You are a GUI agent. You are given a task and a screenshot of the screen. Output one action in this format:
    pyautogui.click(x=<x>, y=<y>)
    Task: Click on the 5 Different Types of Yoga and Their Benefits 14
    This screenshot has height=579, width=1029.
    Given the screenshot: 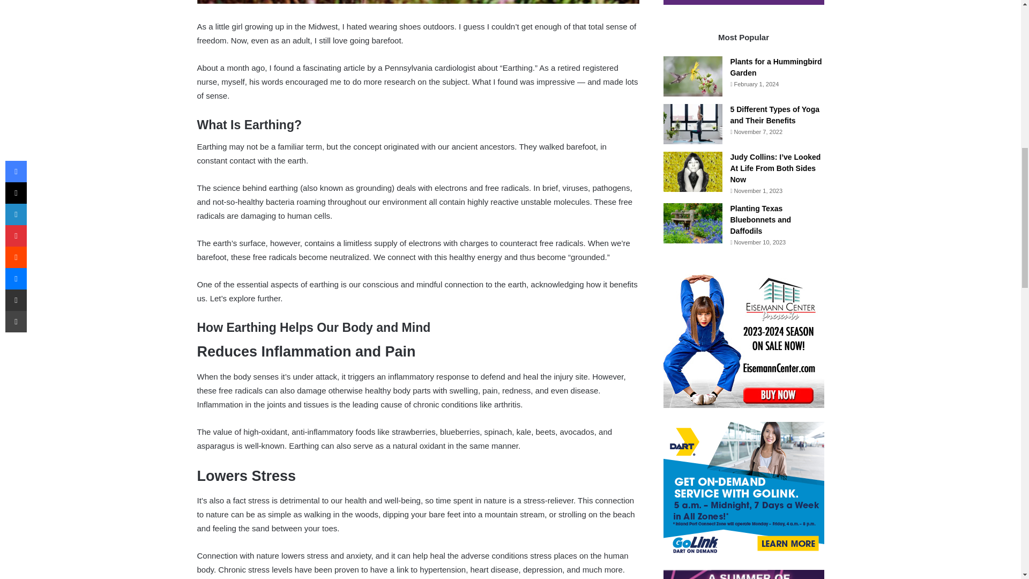 What is the action you would take?
    pyautogui.click(x=692, y=124)
    